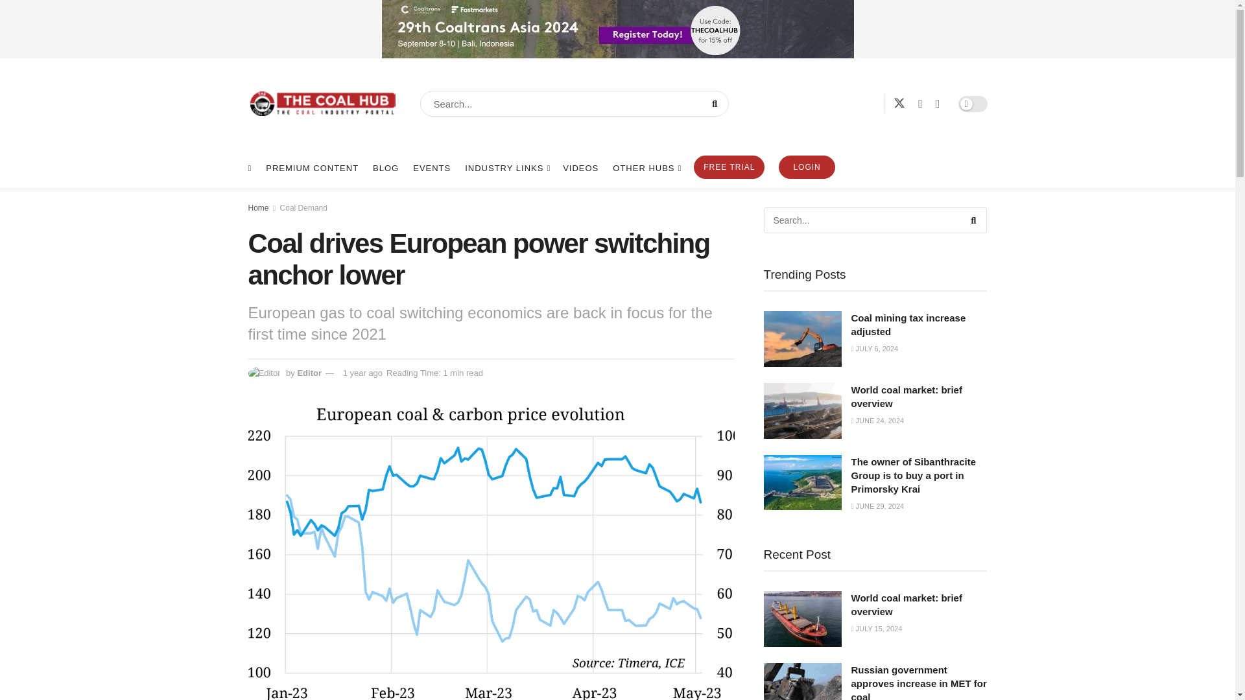  Describe the element at coordinates (432, 169) in the screenshot. I see `EVENTS` at that location.